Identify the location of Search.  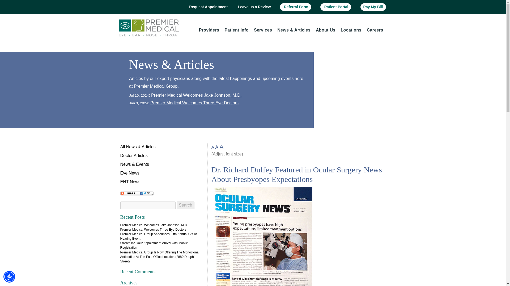
(185, 205).